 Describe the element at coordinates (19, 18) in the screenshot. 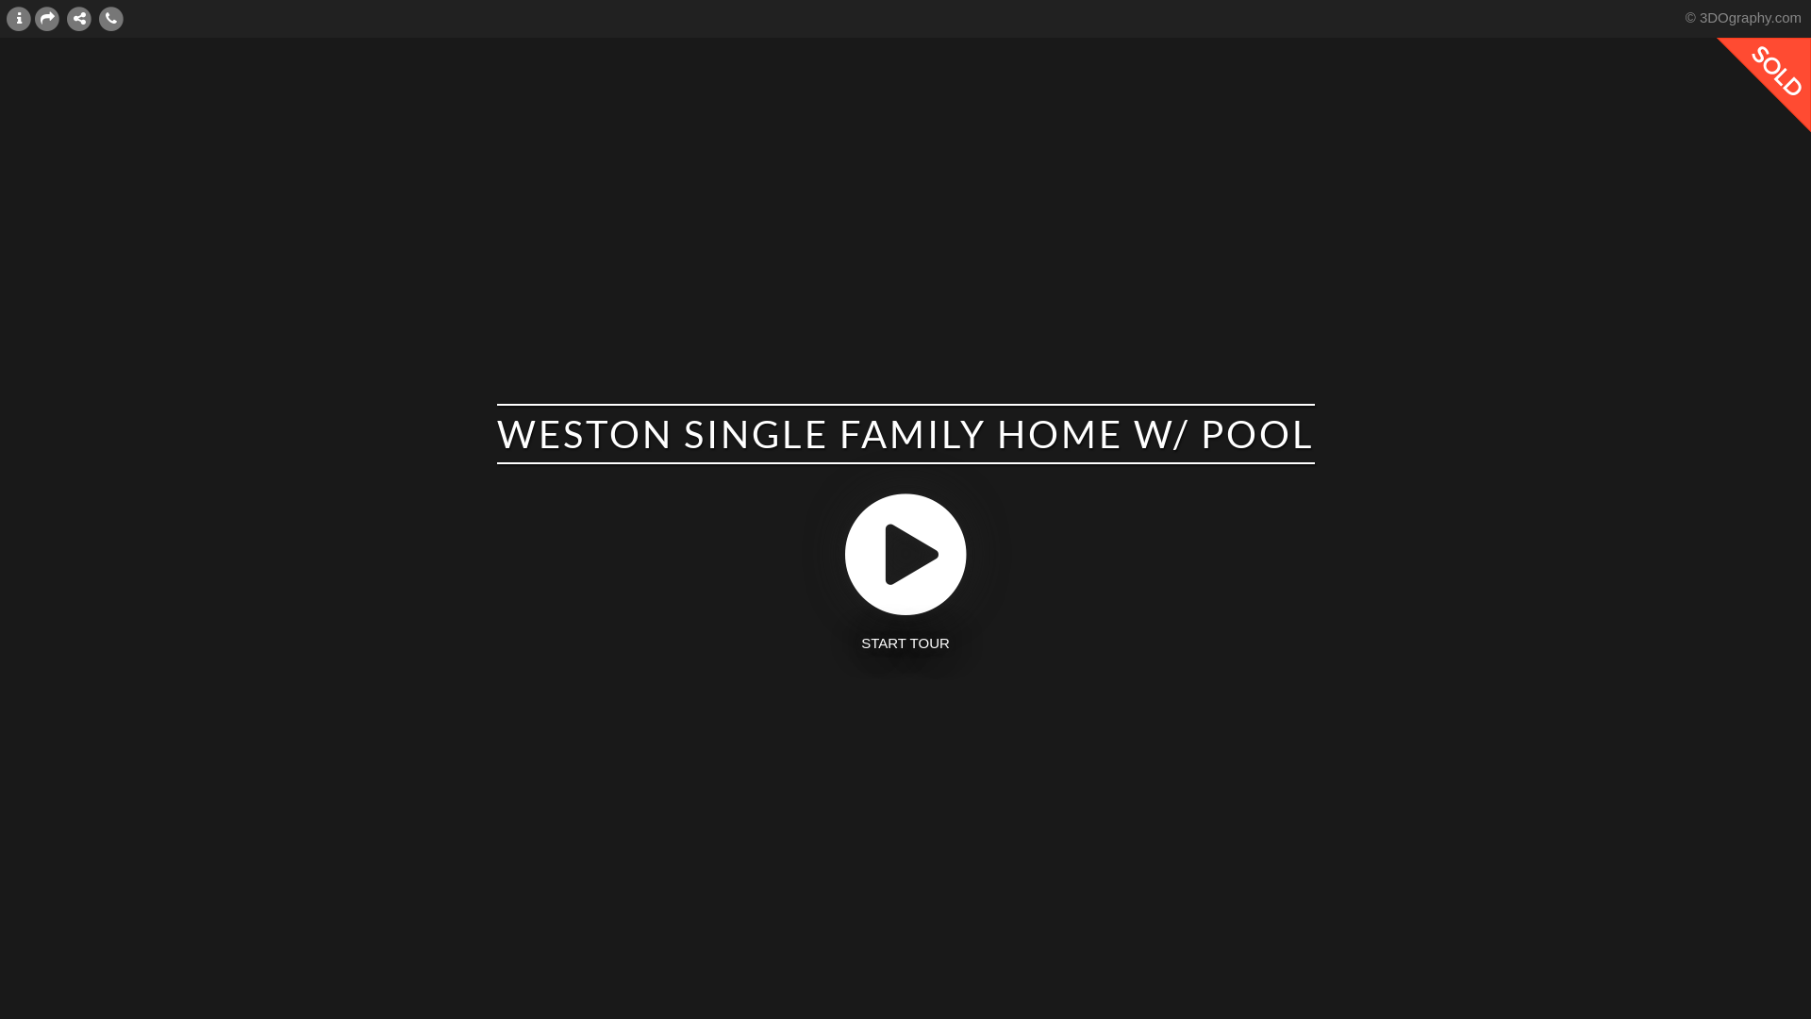

I see `More Information` at that location.